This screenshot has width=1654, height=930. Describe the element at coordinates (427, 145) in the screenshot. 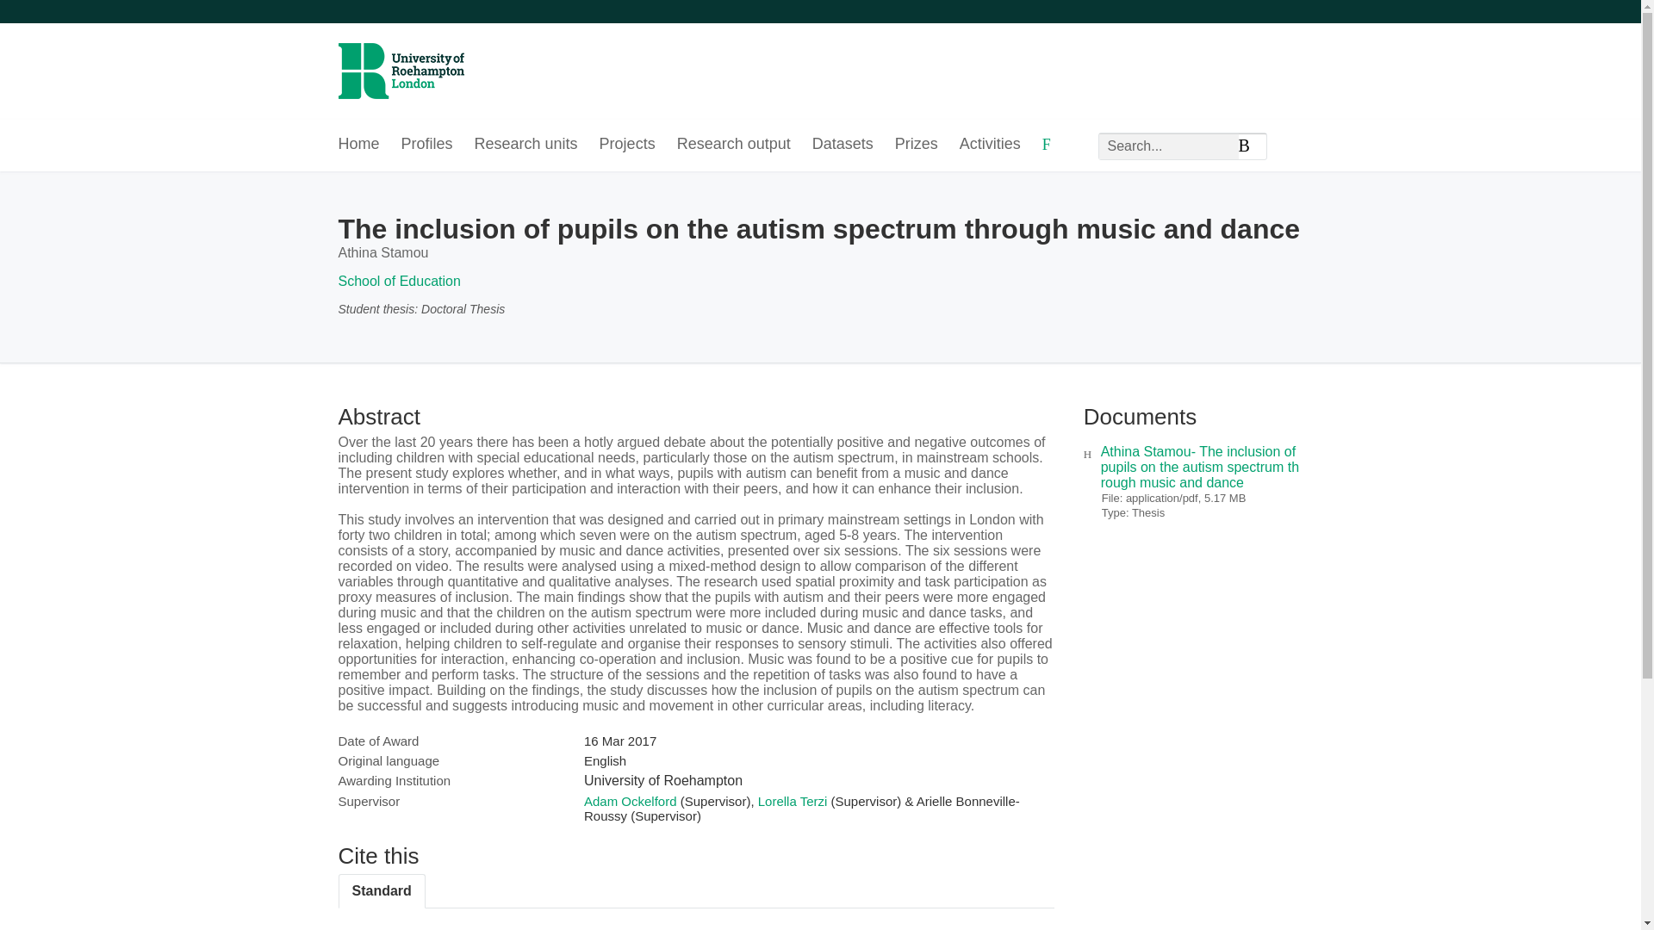

I see `Profiles` at that location.